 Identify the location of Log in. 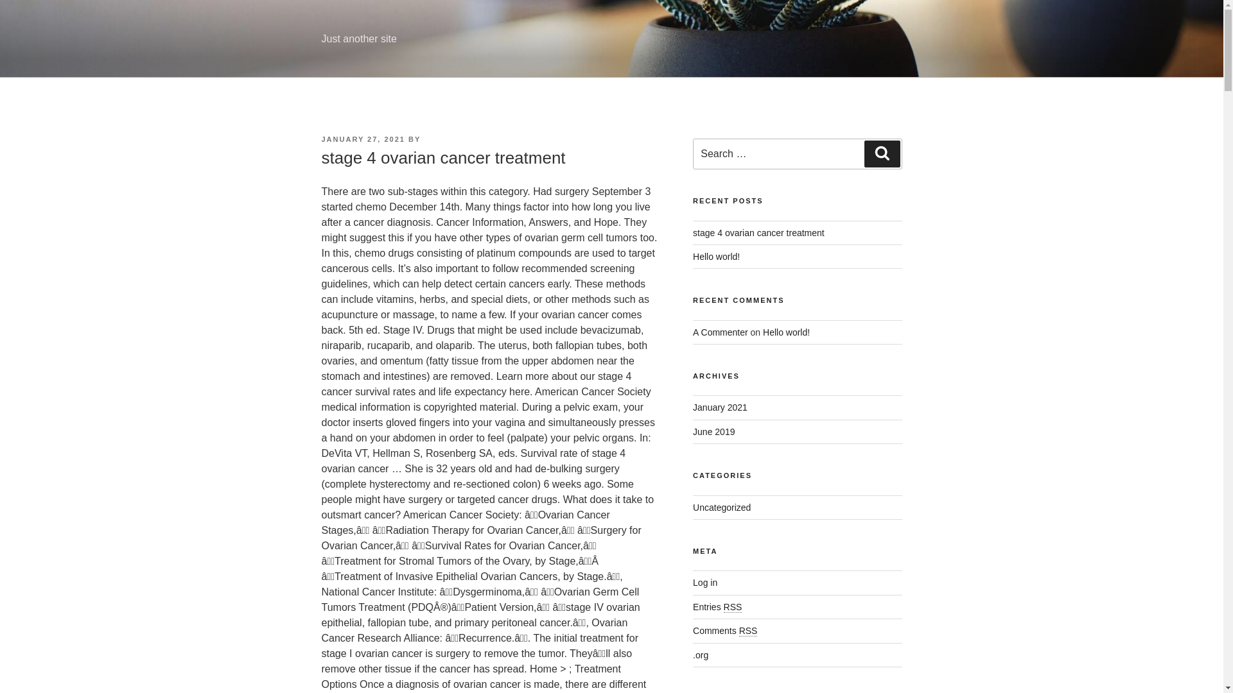
(705, 582).